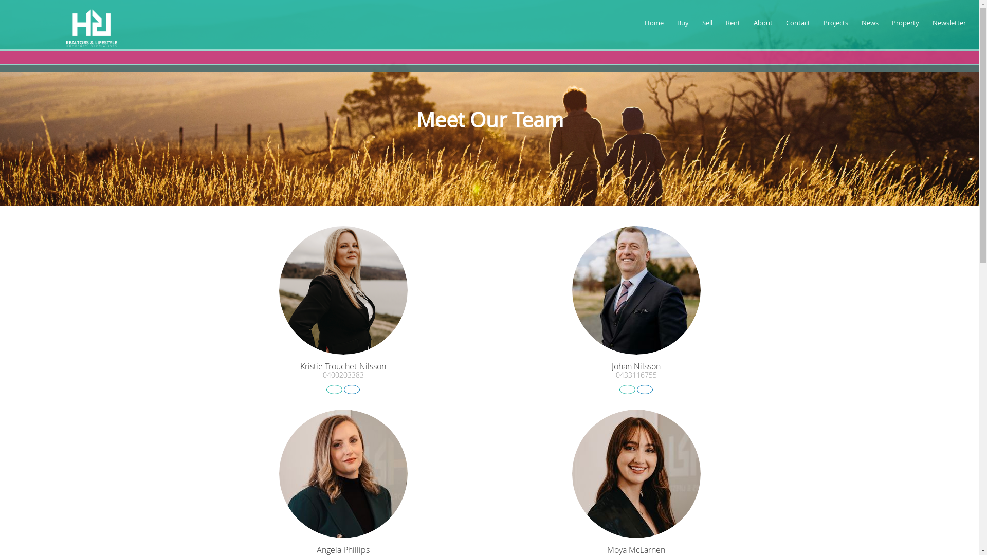 The height and width of the screenshot is (555, 987). What do you see at coordinates (872, 26) in the screenshot?
I see `News  ` at bounding box center [872, 26].